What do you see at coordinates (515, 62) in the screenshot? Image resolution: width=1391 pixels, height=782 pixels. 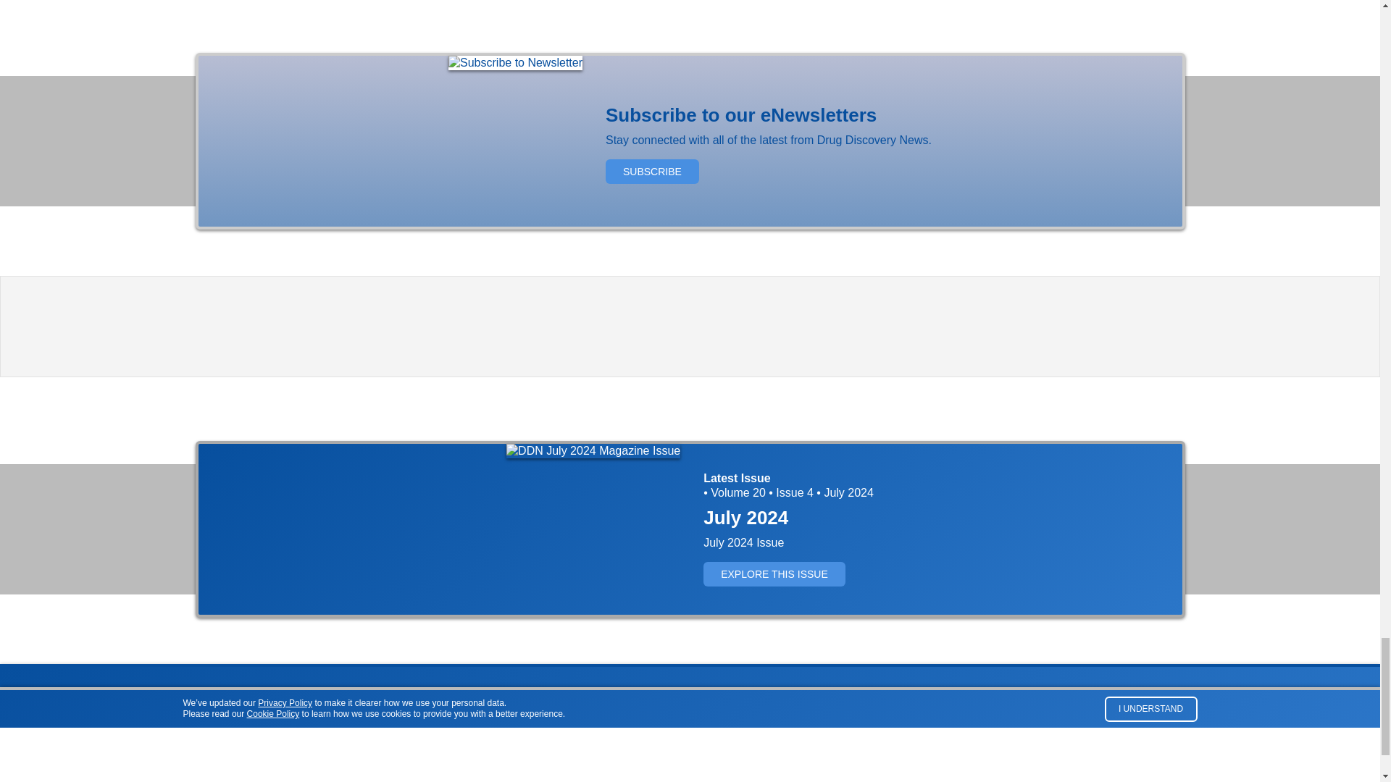 I see `Subscribe to Newsletter` at bounding box center [515, 62].